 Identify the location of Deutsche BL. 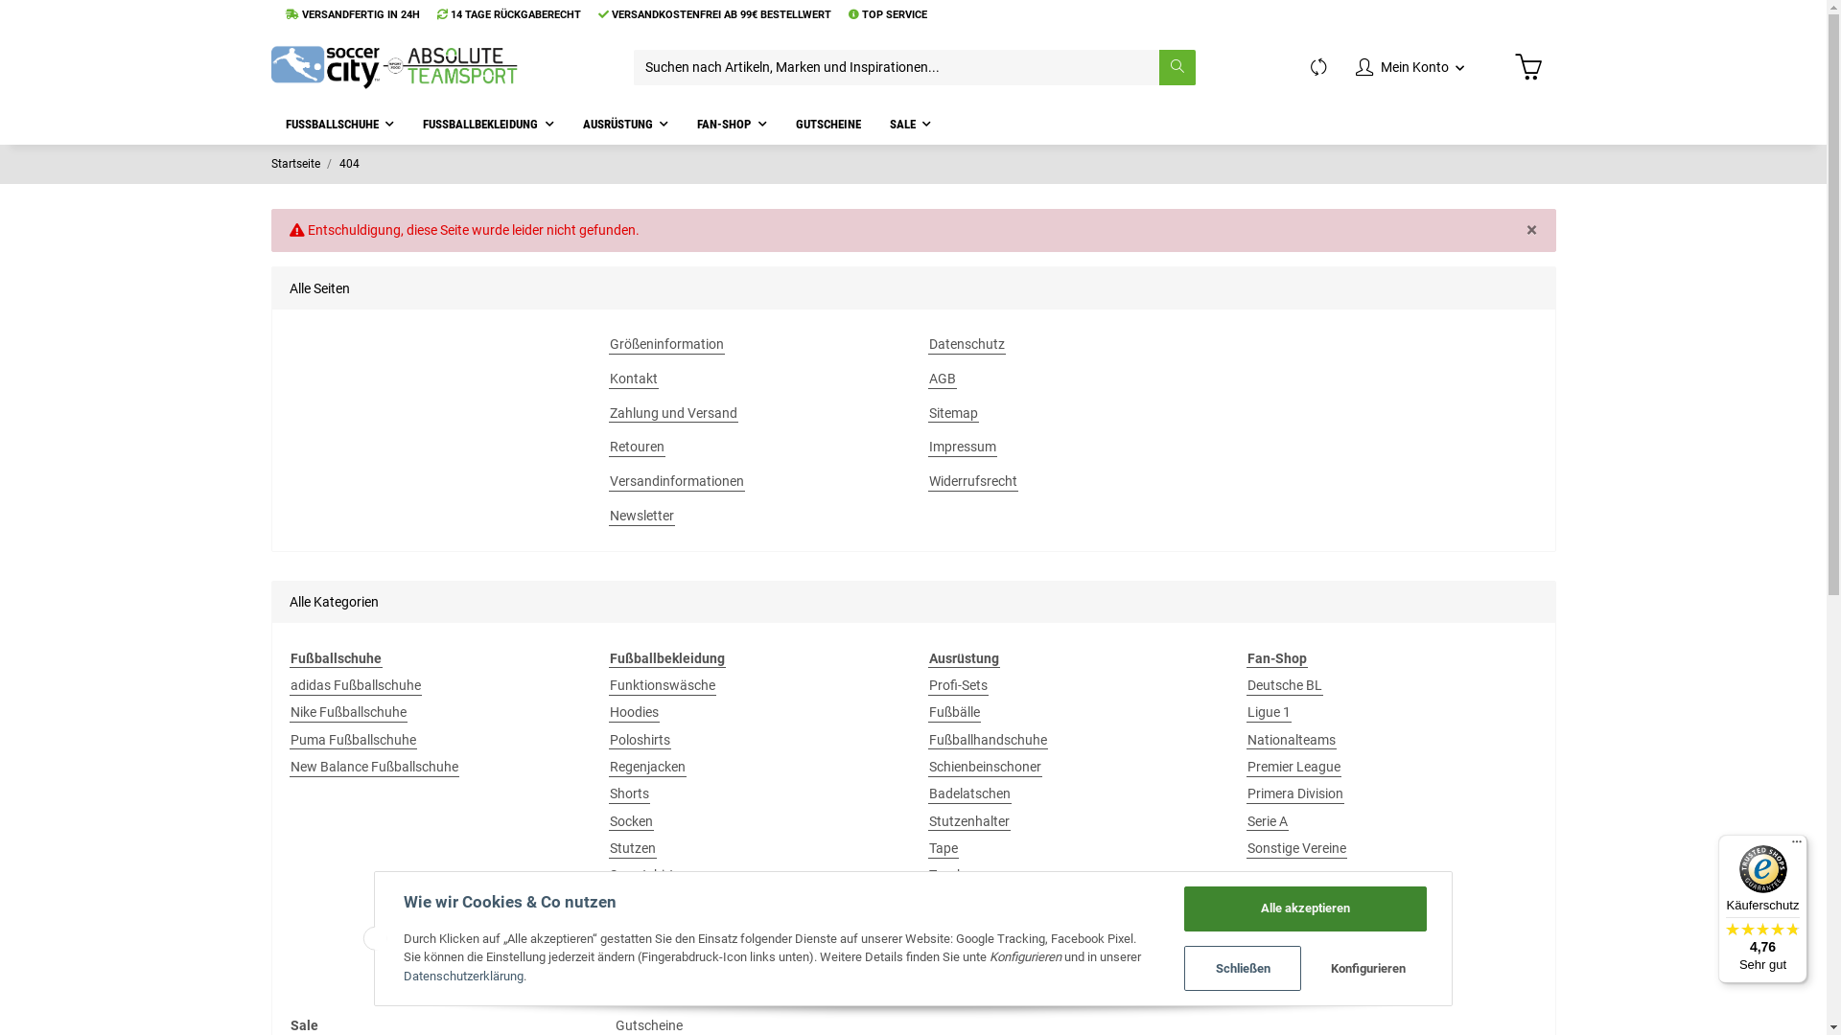
(1285, 686).